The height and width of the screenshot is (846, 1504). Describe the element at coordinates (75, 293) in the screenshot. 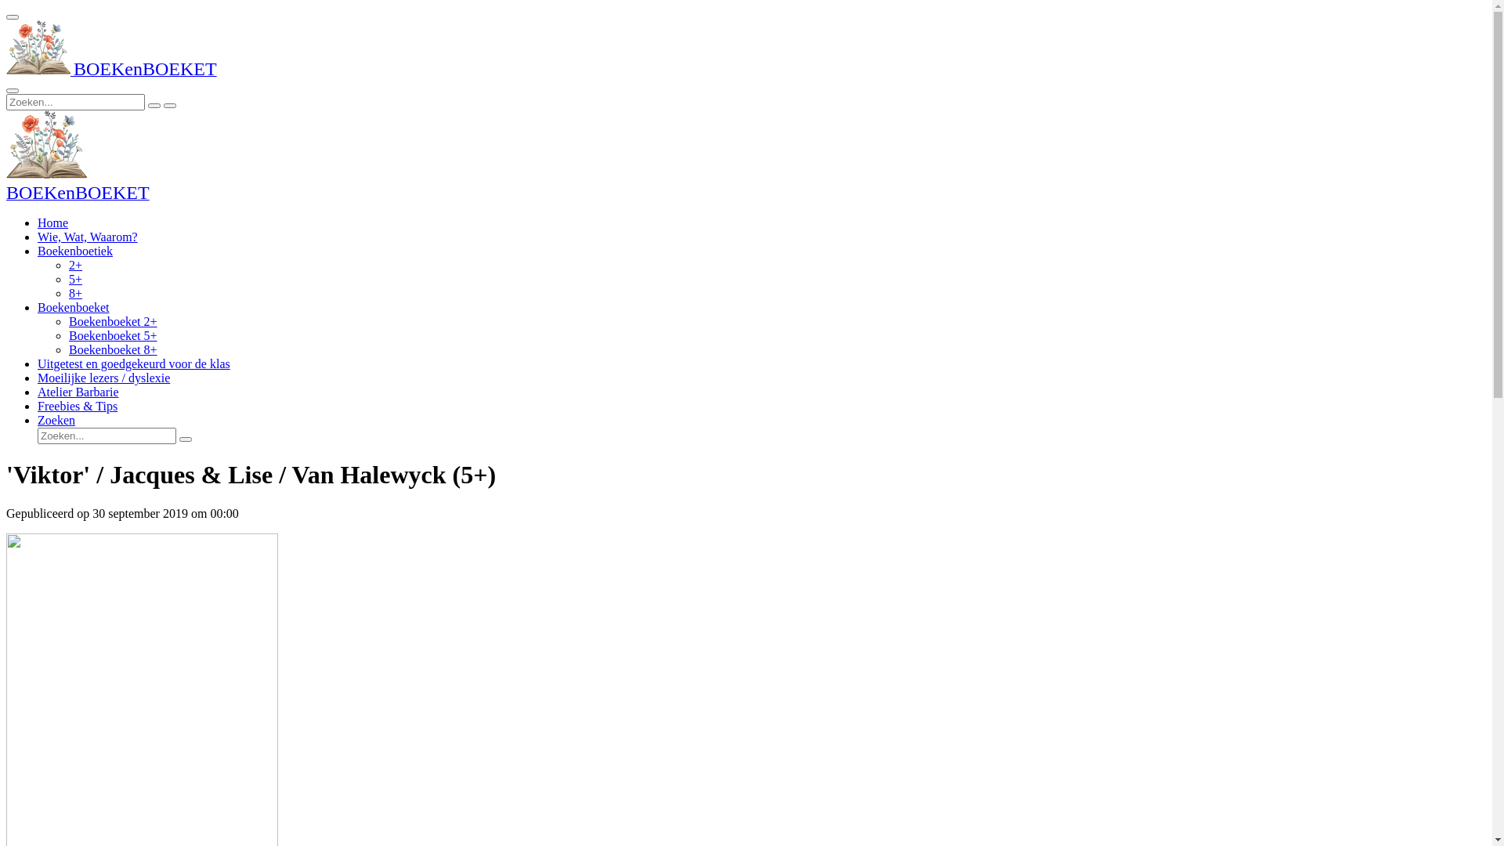

I see `8+` at that location.